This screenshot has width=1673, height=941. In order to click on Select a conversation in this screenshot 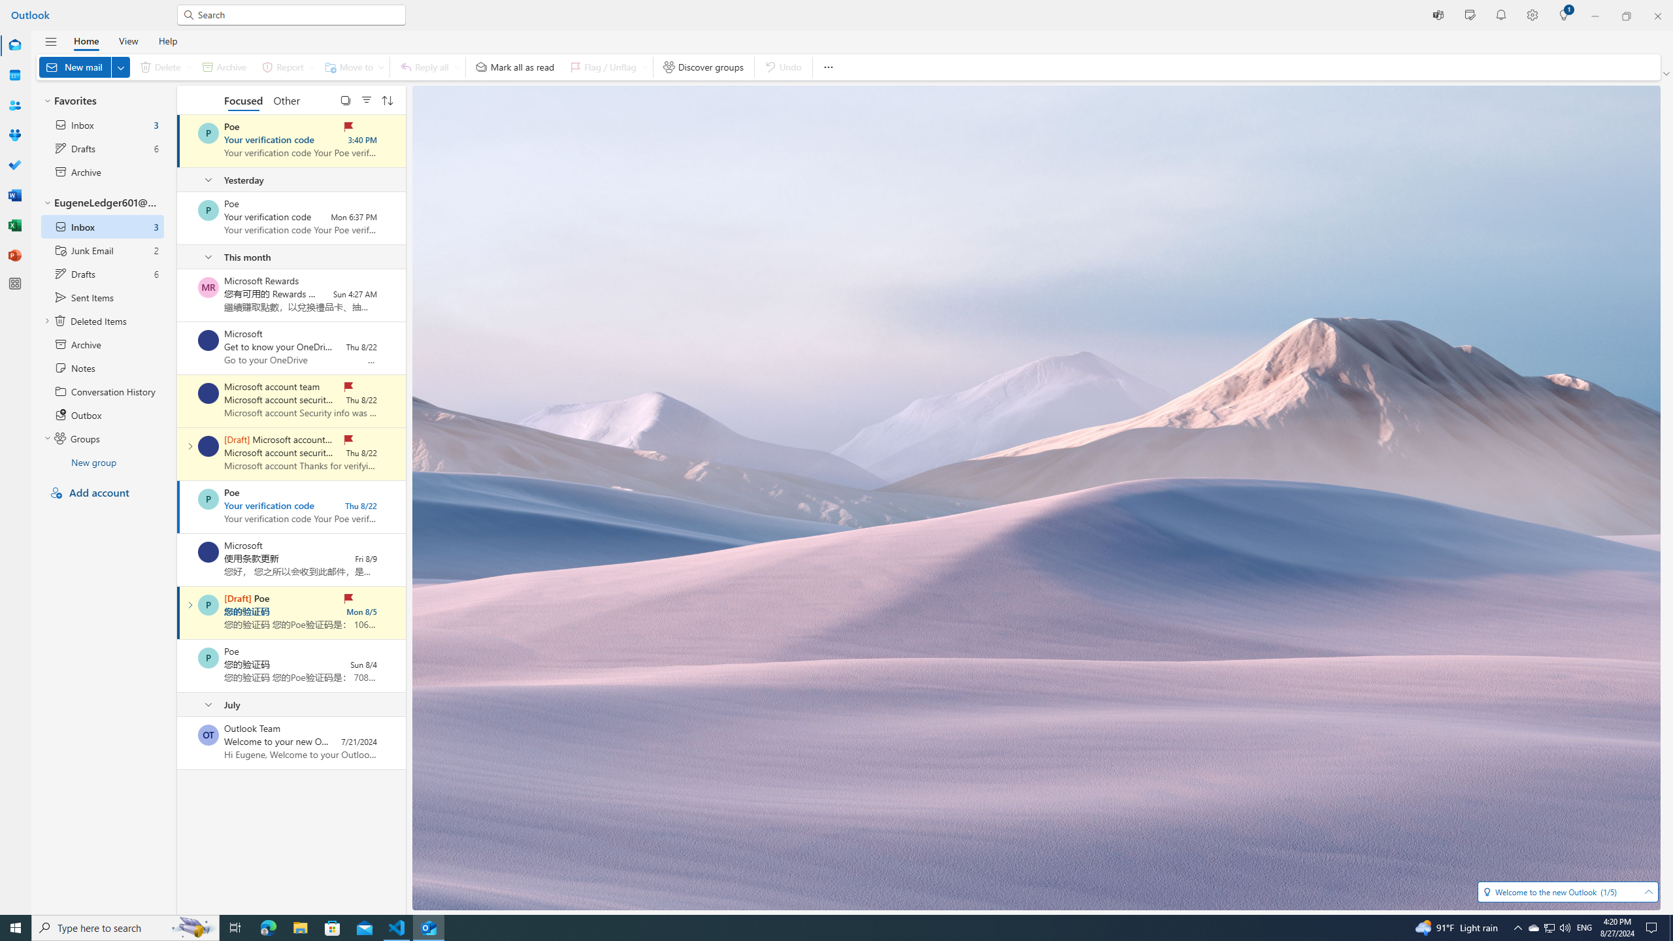, I will do `click(208, 735)`.